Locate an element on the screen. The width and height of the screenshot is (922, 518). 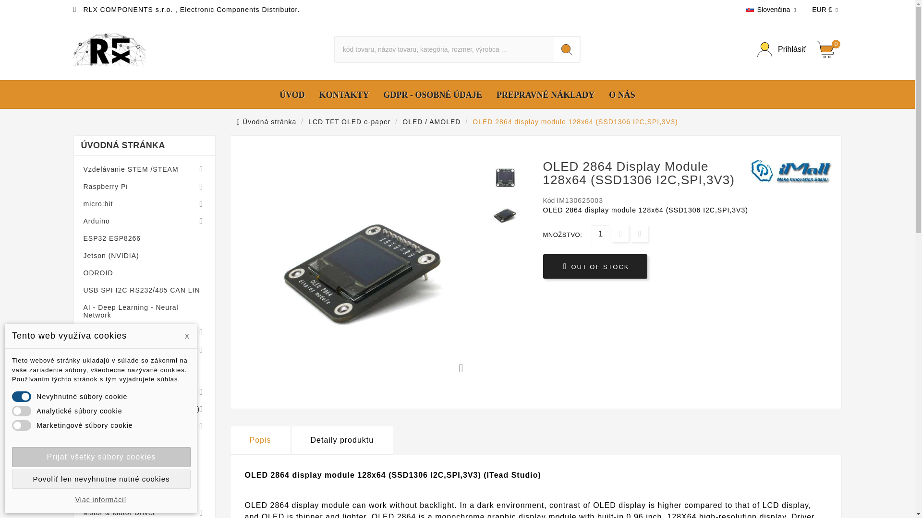
Raspberry Pi is located at coordinates (145, 187).